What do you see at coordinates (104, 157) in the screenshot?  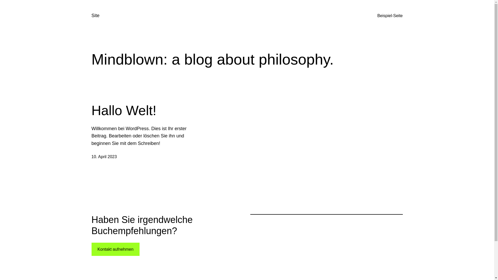 I see `10. April 2023` at bounding box center [104, 157].